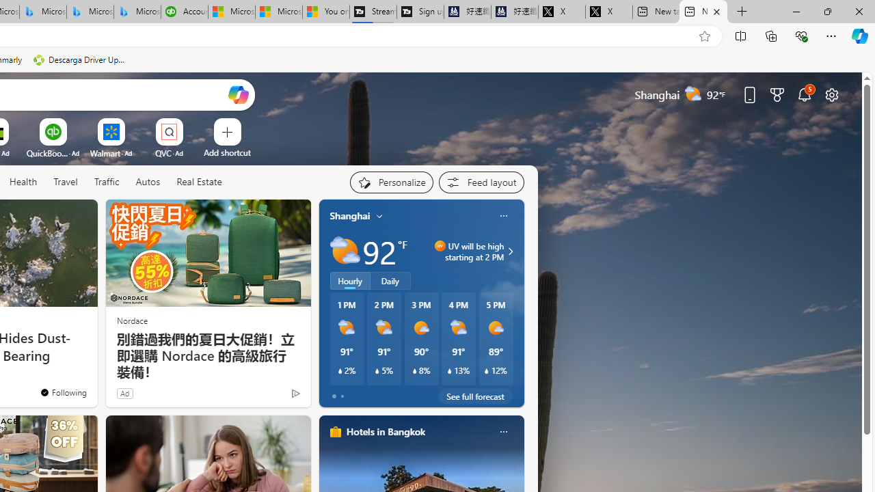 This screenshot has width=875, height=492. Describe the element at coordinates (487, 371) in the screenshot. I see `Class: weather-current-precipitation-glyph` at that location.